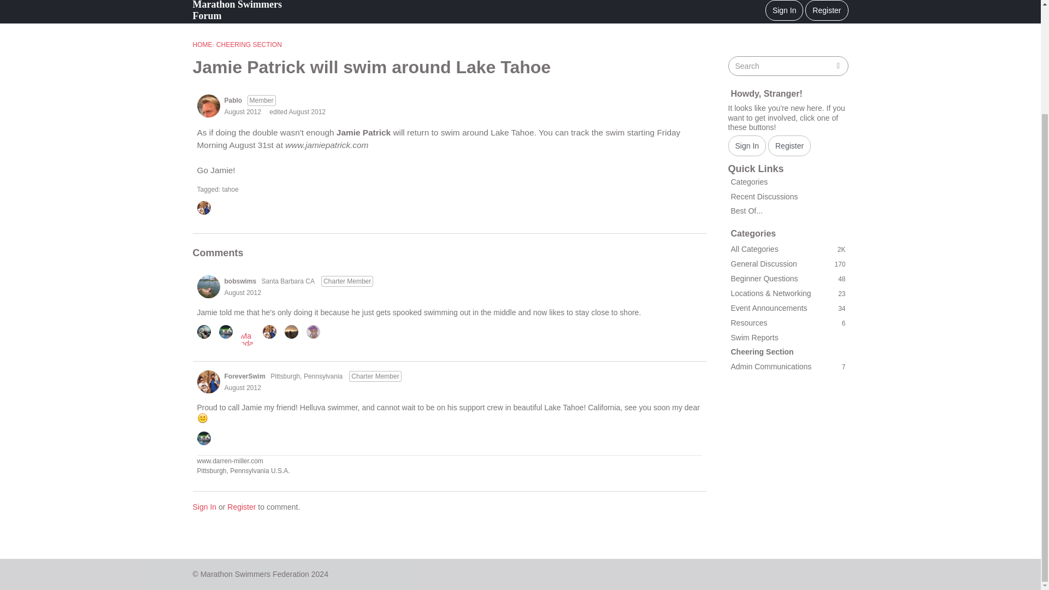 This screenshot has height=590, width=1049. Describe the element at coordinates (242, 388) in the screenshot. I see `August 2012` at that location.